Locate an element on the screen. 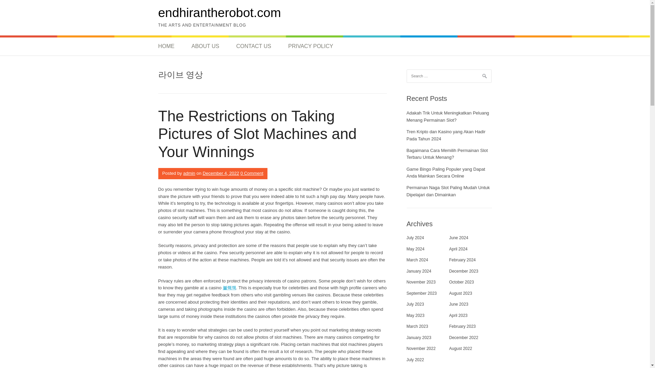  November 2022 is located at coordinates (421, 349).